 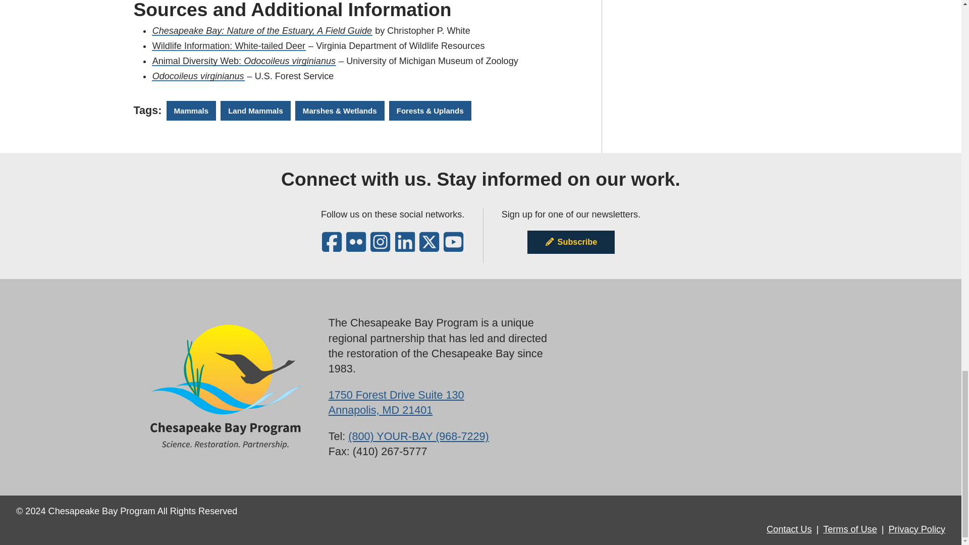 I want to click on Chesapeake Bay: Nature of the Estuary, A Field Guide, so click(x=262, y=30).